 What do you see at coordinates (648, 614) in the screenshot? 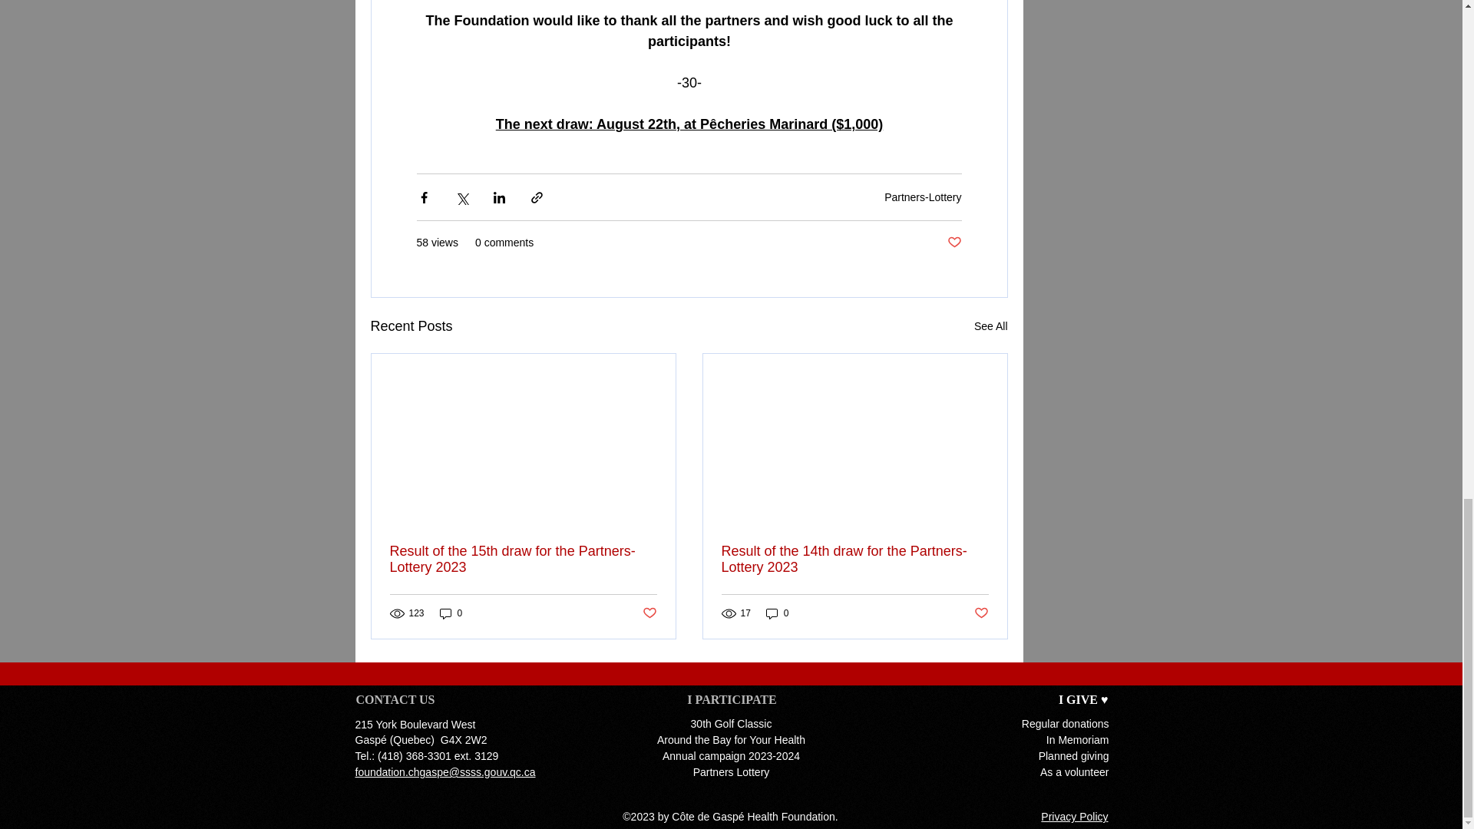
I see `Post not marked as liked` at bounding box center [648, 614].